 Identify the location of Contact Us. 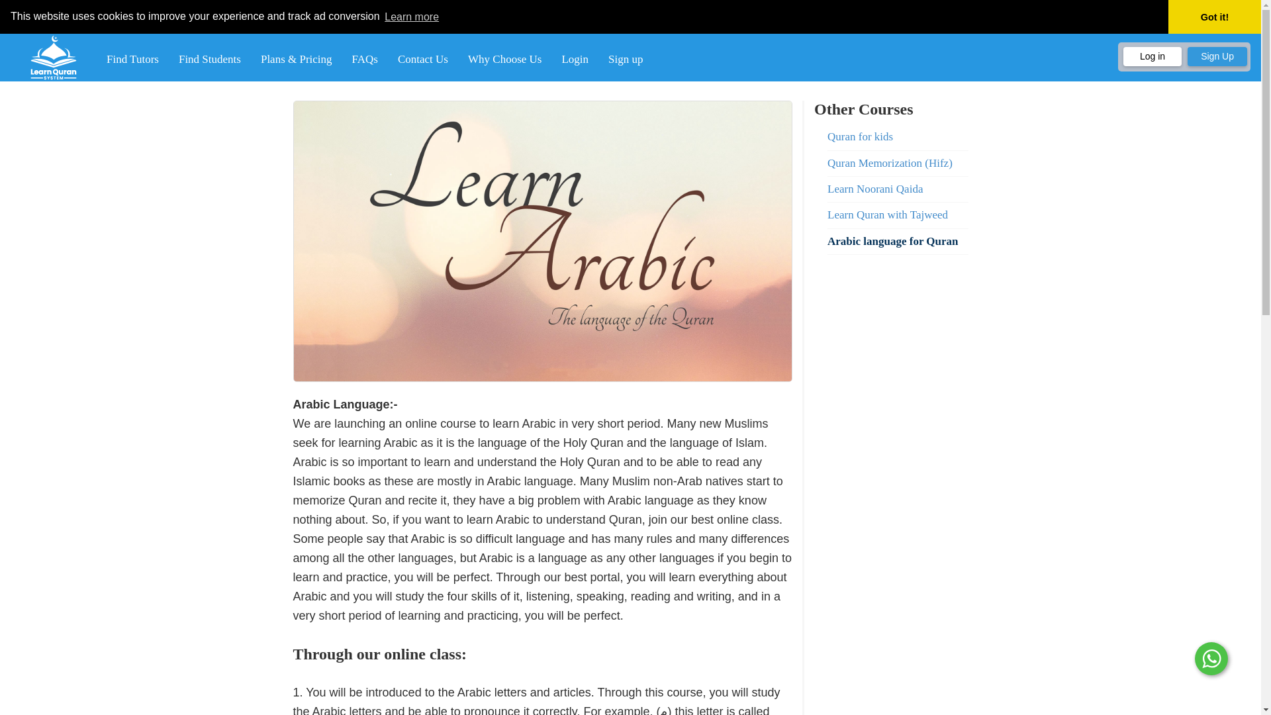
(422, 59).